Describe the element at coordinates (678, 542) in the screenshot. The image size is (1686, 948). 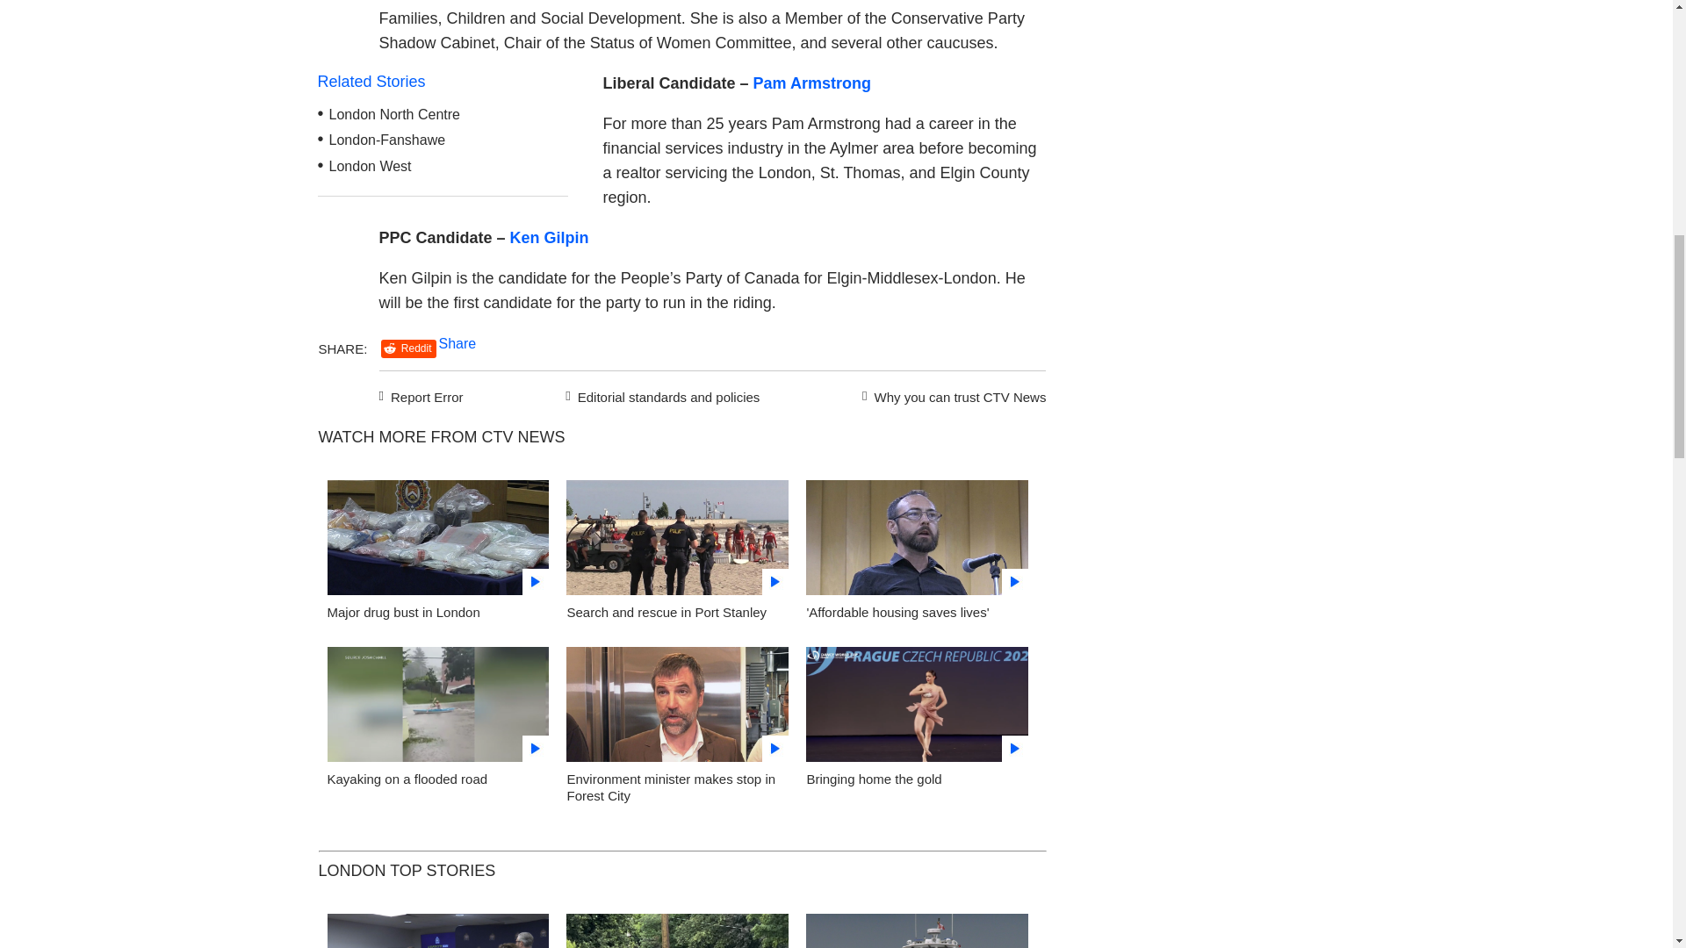
I see `Search and rescue in Port Stanley` at that location.